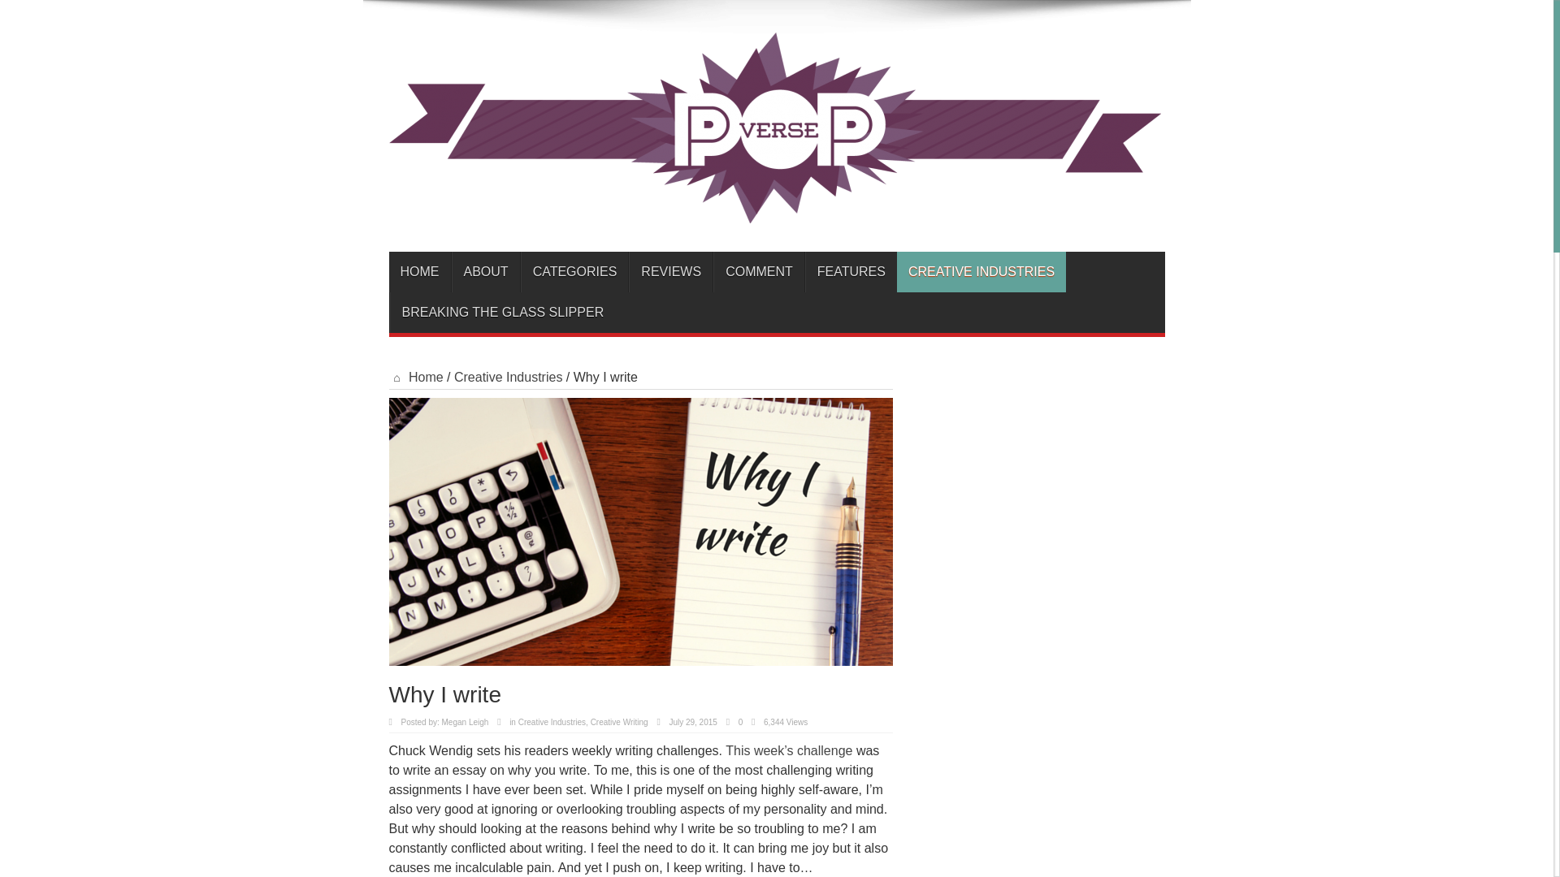 This screenshot has width=1560, height=877. What do you see at coordinates (619, 723) in the screenshot?
I see `Creative Writing` at bounding box center [619, 723].